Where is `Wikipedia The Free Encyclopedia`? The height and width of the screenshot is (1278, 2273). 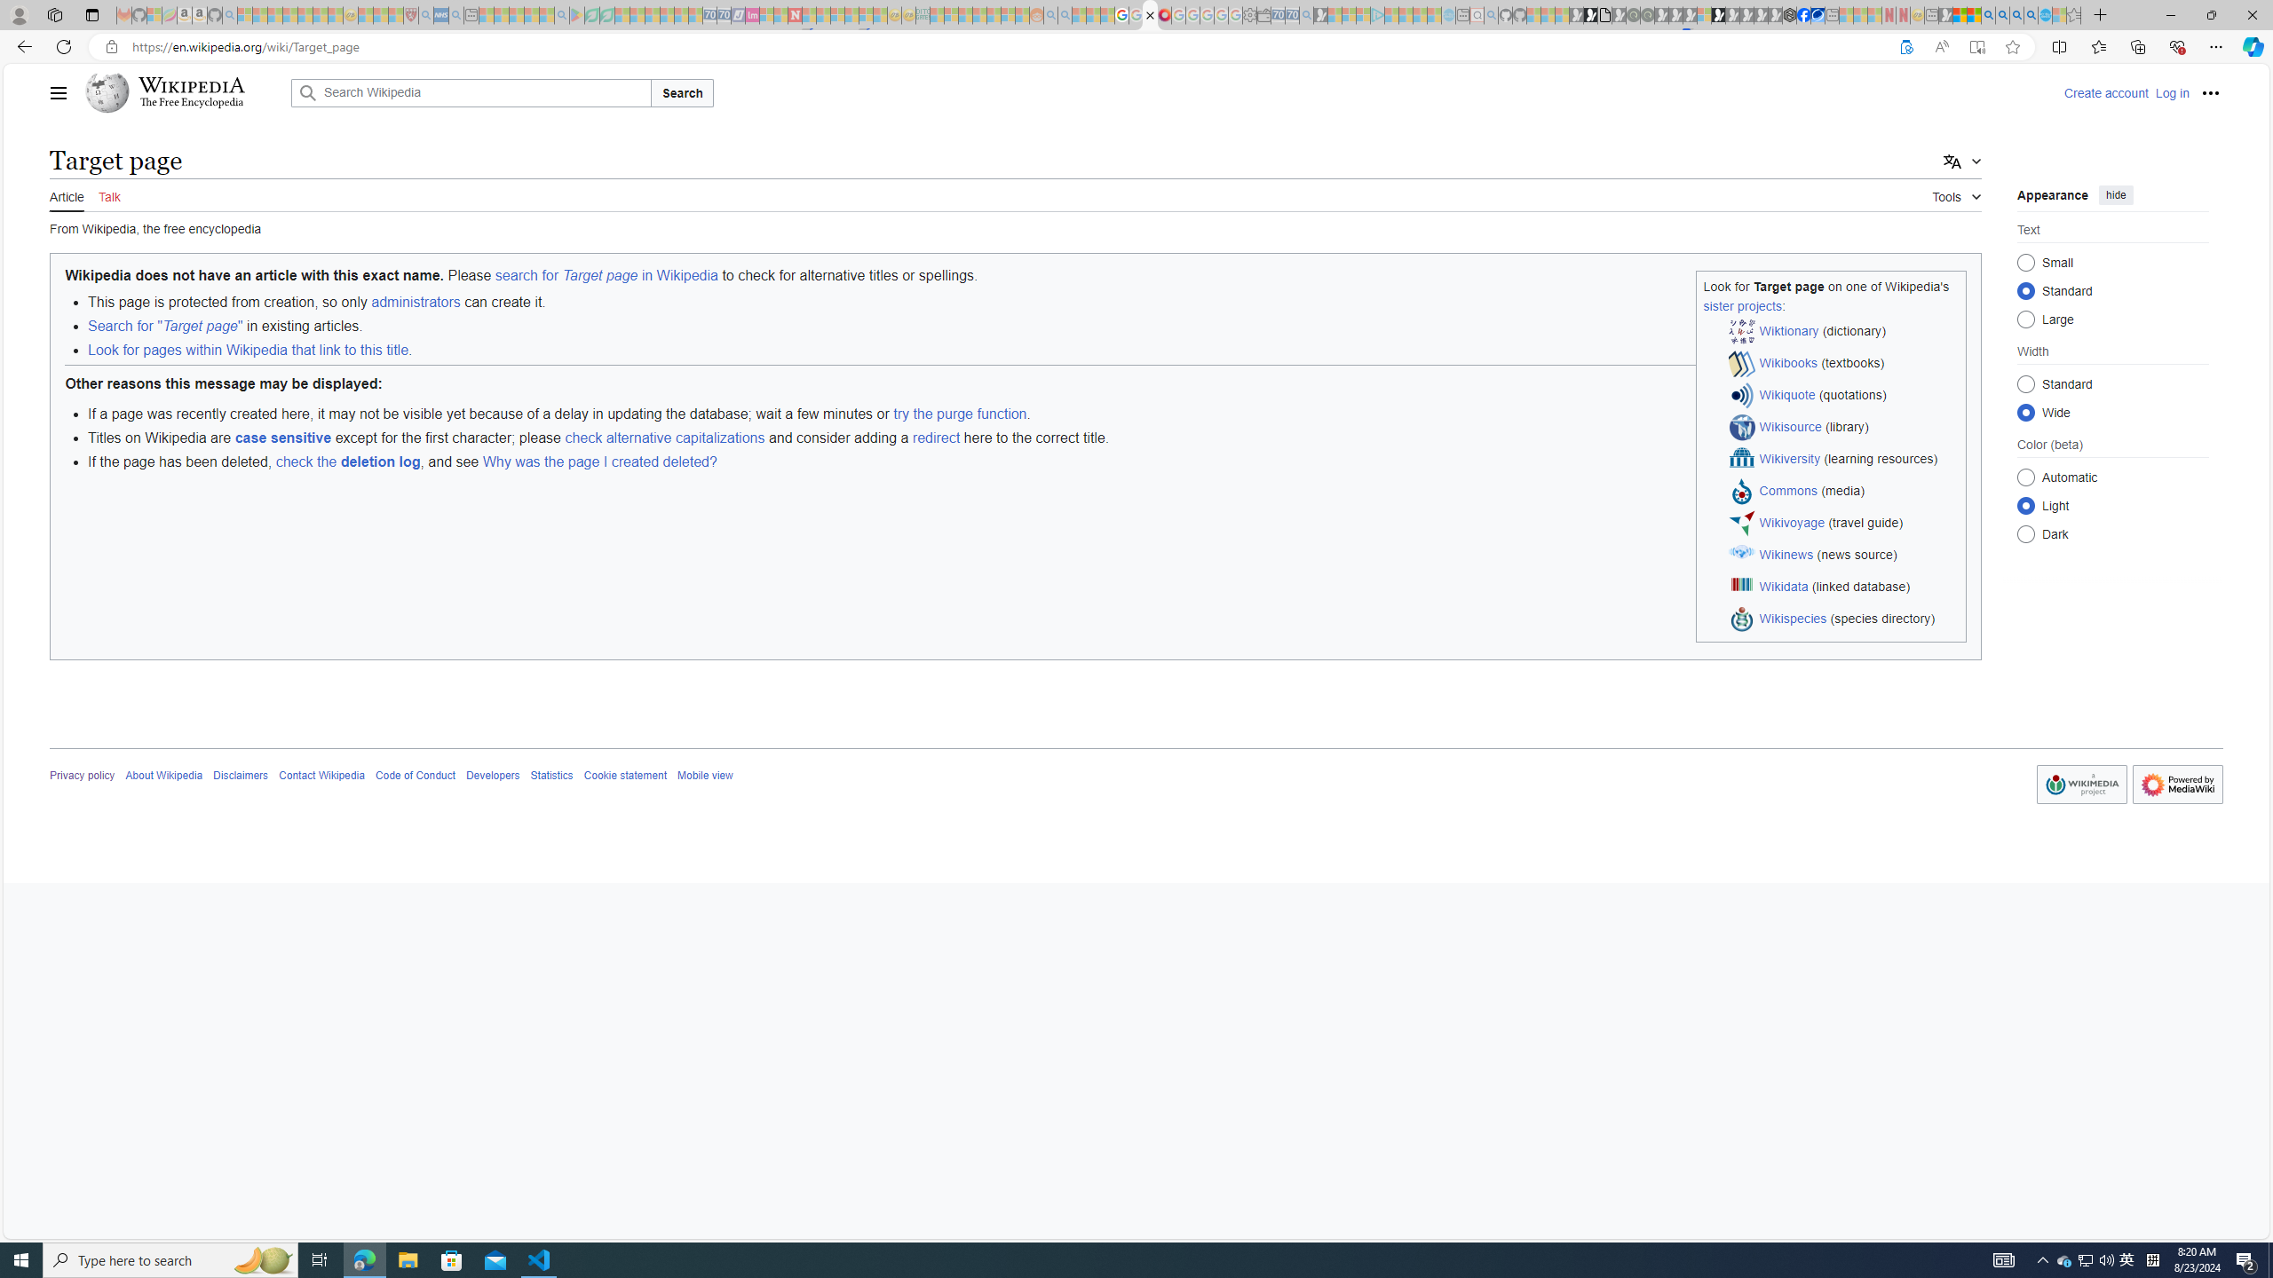
Wikipedia The Free Encyclopedia is located at coordinates (184, 92).